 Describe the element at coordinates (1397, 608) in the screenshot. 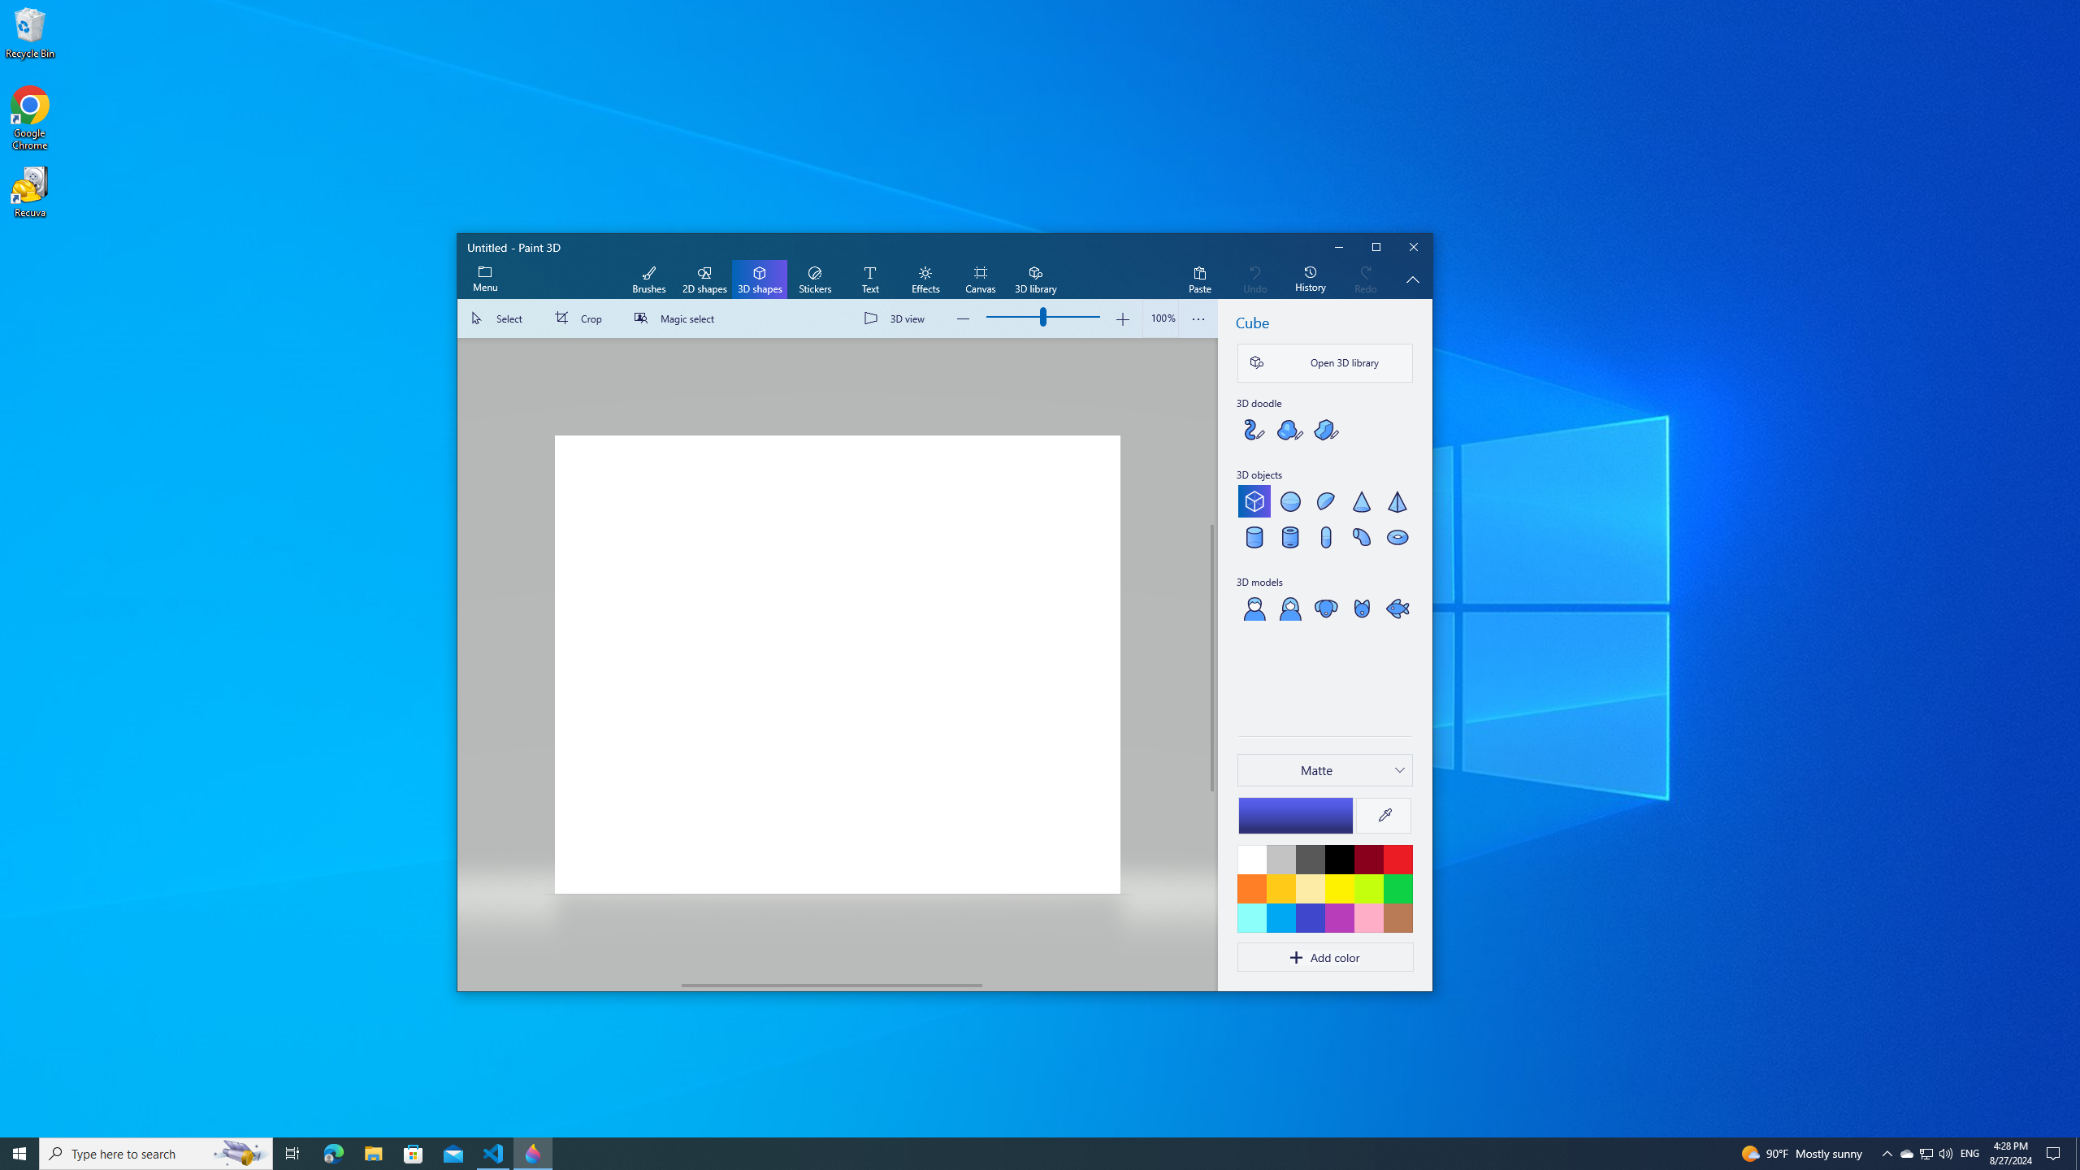

I see `Fish` at that location.